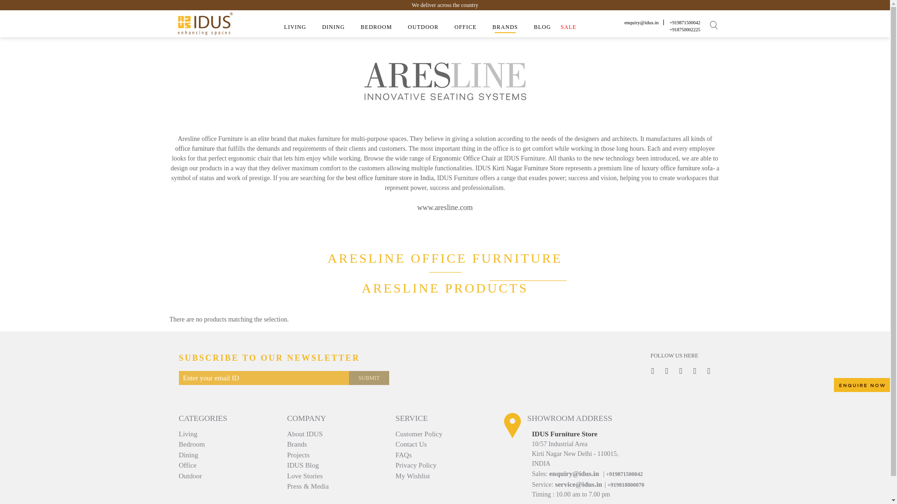  Describe the element at coordinates (376, 27) in the screenshot. I see `BEDROOM` at that location.